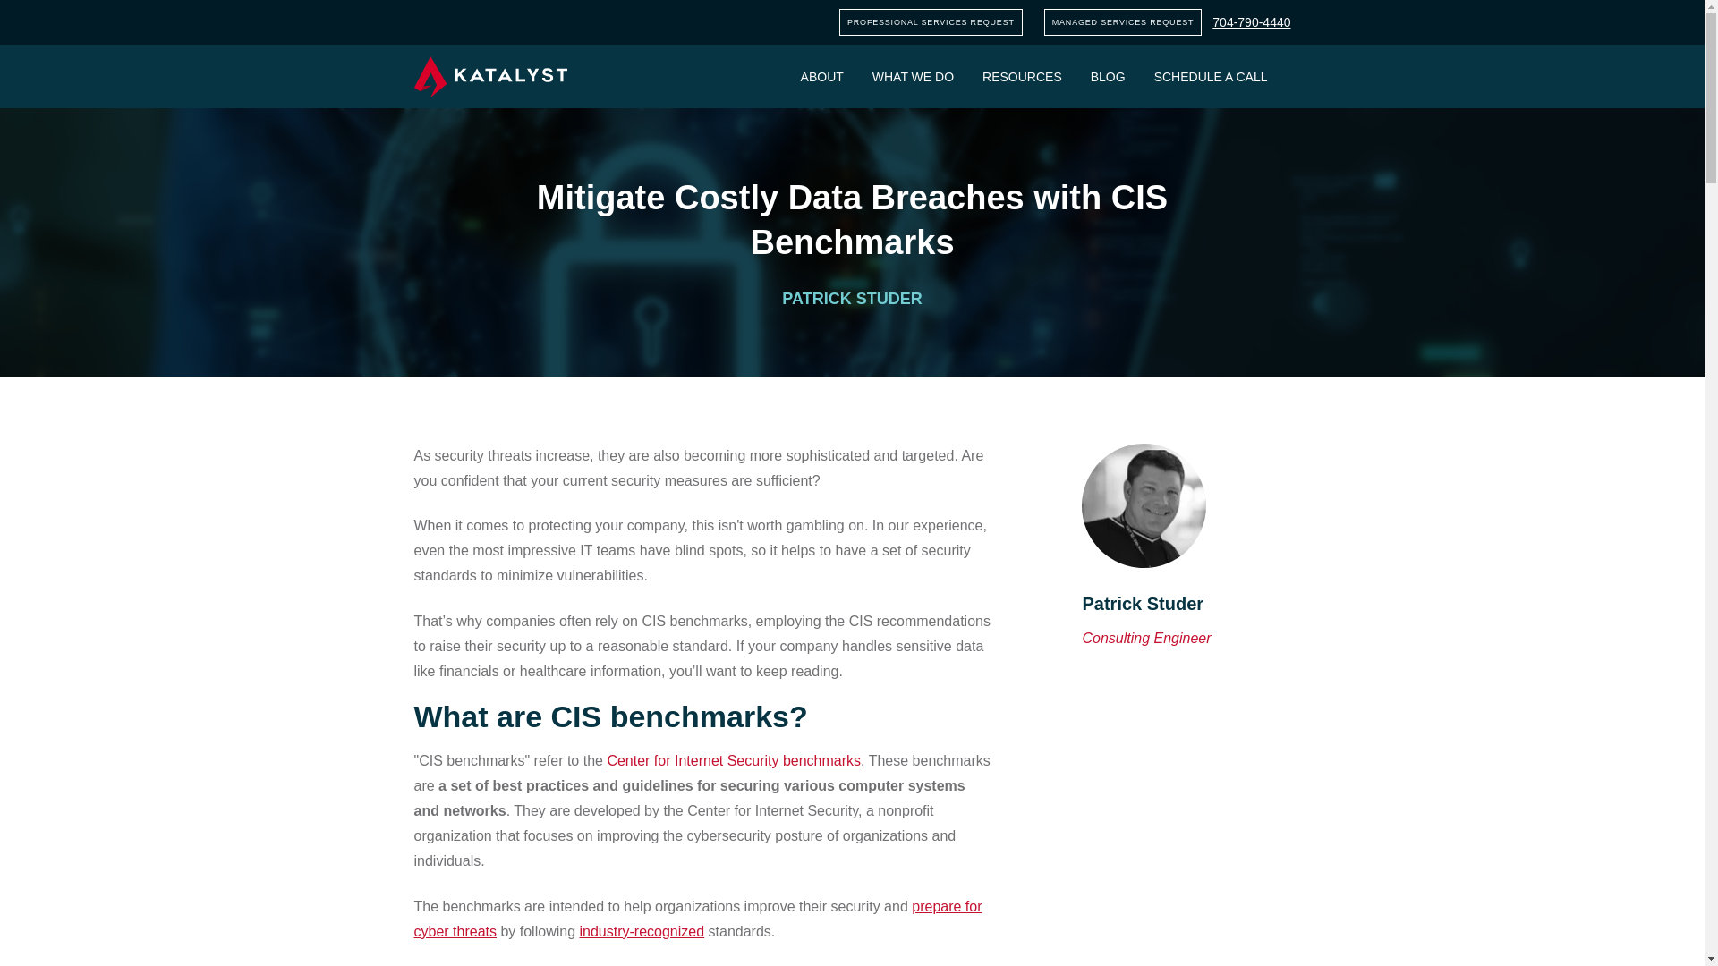 This screenshot has width=1718, height=966. Describe the element at coordinates (1108, 76) in the screenshot. I see `BLOG` at that location.